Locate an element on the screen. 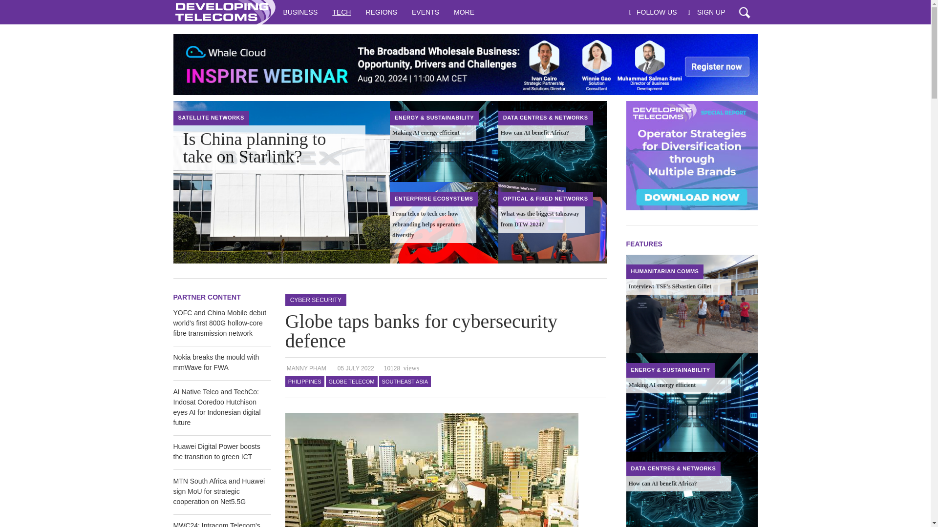 The width and height of the screenshot is (938, 527). Click to follow link is located at coordinates (465, 64).